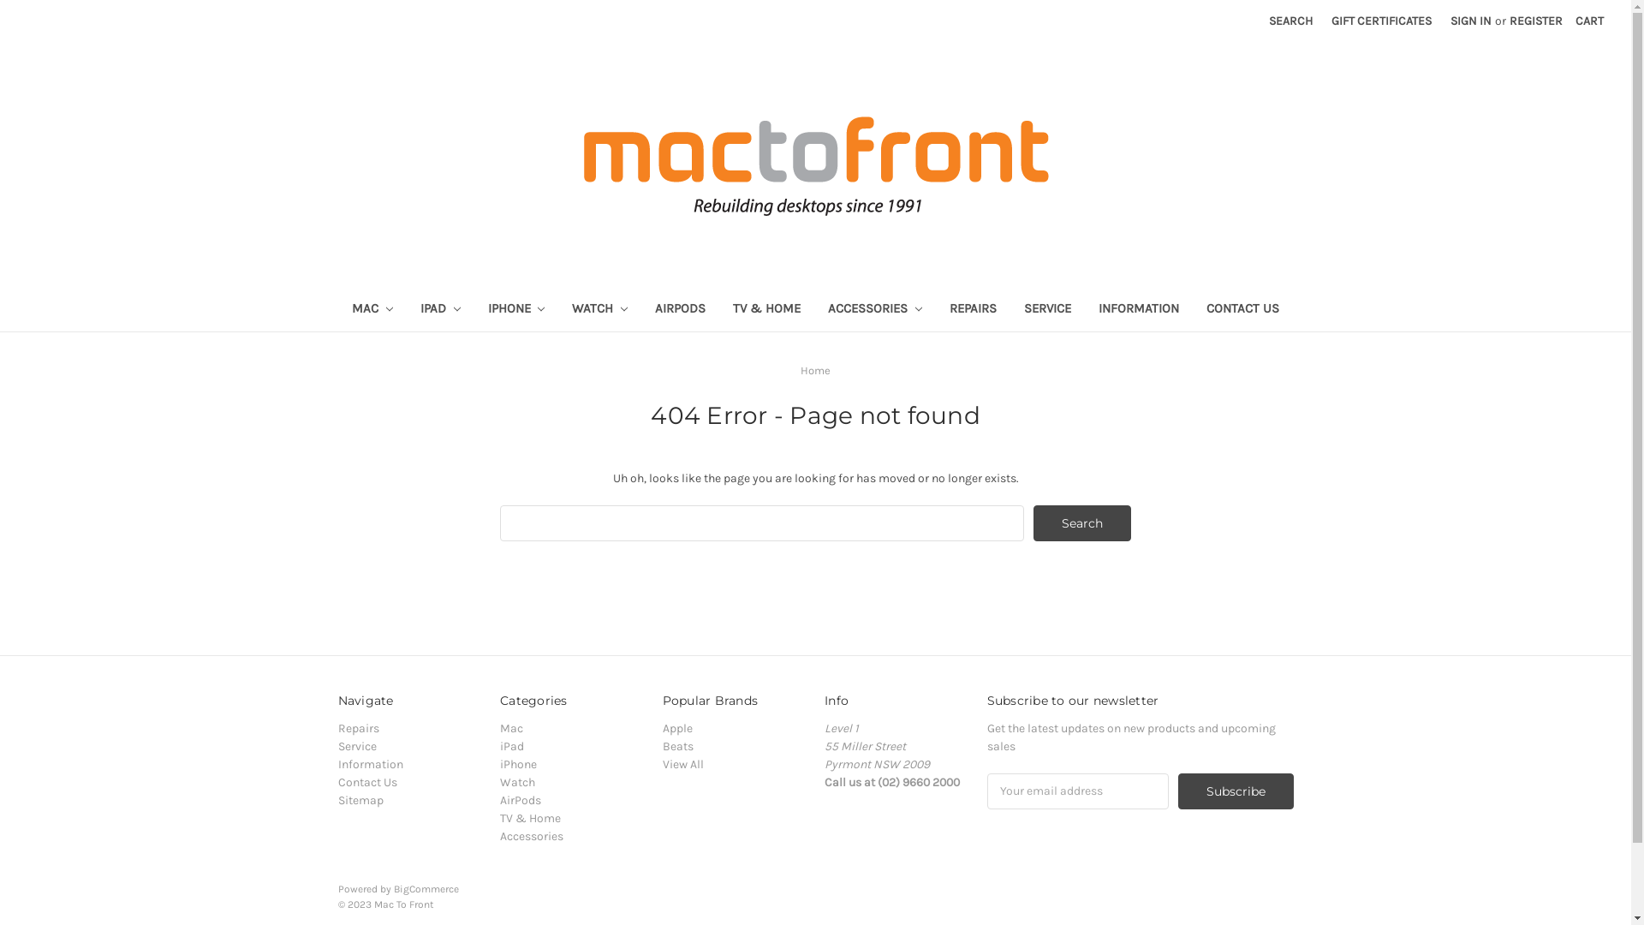 This screenshot has width=1644, height=925. Describe the element at coordinates (521, 800) in the screenshot. I see `AirPods` at that location.